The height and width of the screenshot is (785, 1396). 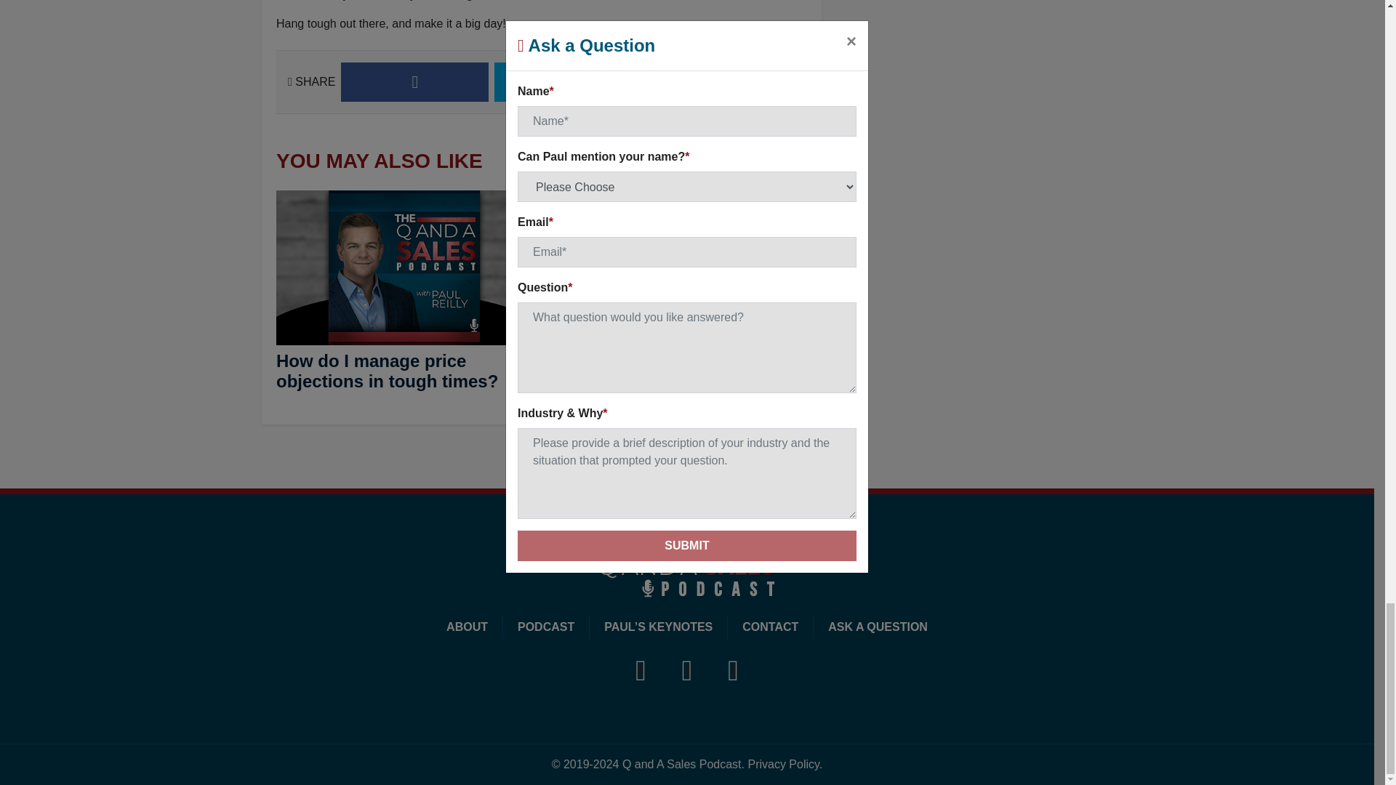 What do you see at coordinates (387, 371) in the screenshot?
I see `How do I manage price objections in tough times?` at bounding box center [387, 371].